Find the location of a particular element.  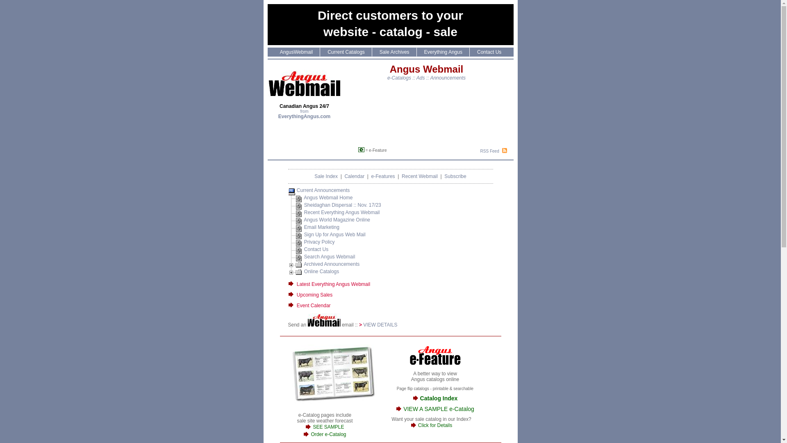

Upcoming Sales is located at coordinates (315, 295).